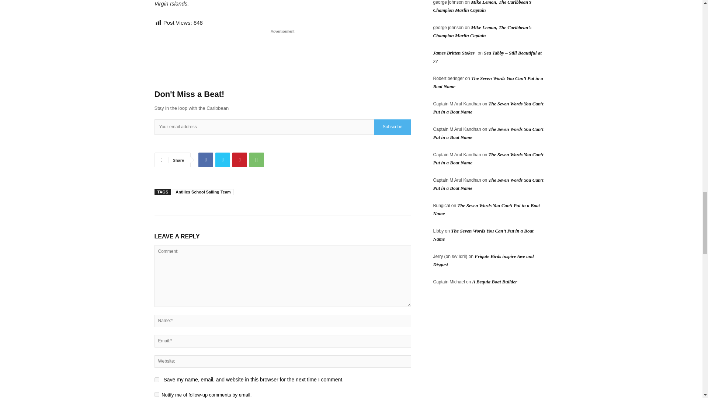 Image resolution: width=708 pixels, height=398 pixels. I want to click on yes, so click(156, 380).